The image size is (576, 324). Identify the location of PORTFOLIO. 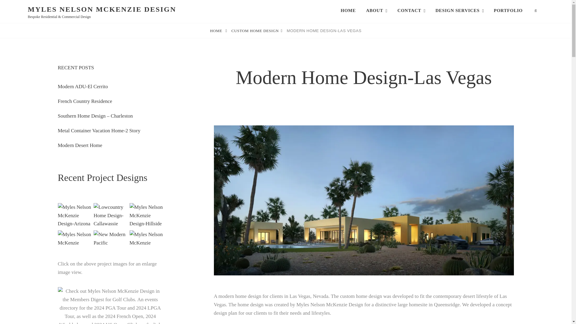
(508, 10).